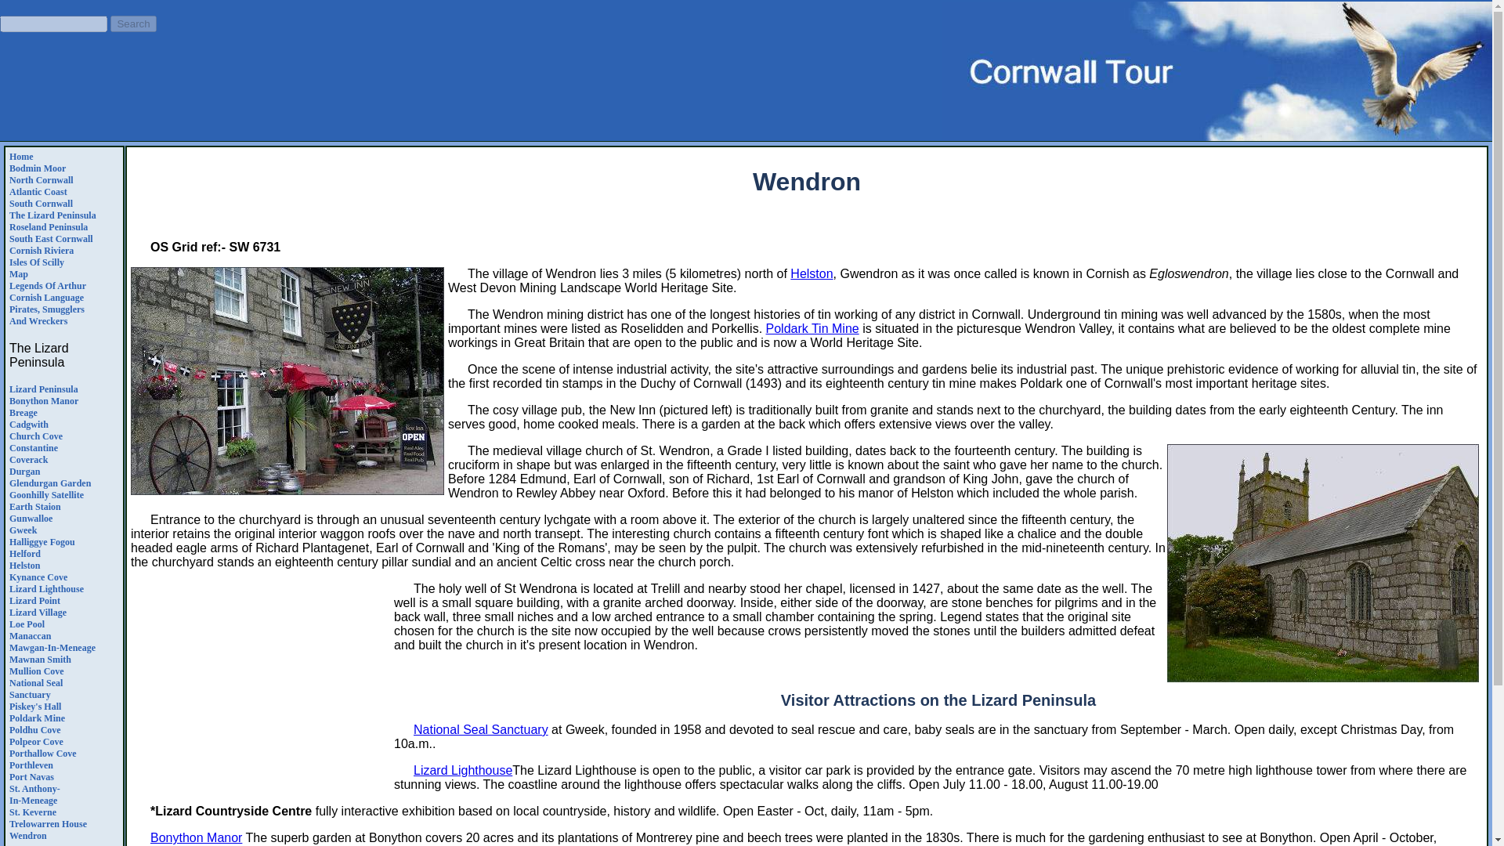 This screenshot has height=846, width=1504. Describe the element at coordinates (43, 389) in the screenshot. I see `Lizard Peninsula` at that location.